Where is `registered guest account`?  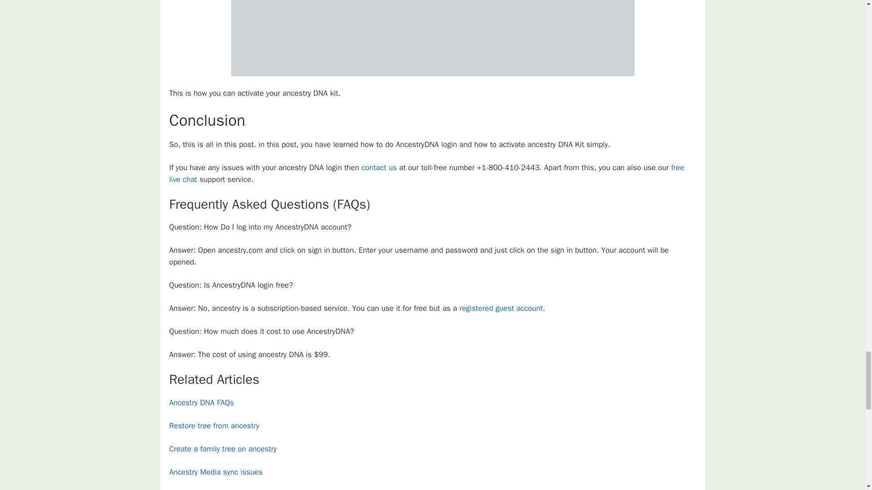 registered guest account is located at coordinates (501, 308).